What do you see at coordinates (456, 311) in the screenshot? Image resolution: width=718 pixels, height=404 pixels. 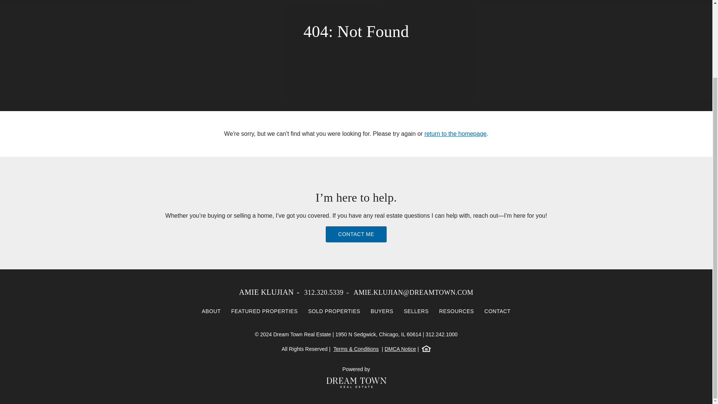 I see `RESOURCES` at bounding box center [456, 311].